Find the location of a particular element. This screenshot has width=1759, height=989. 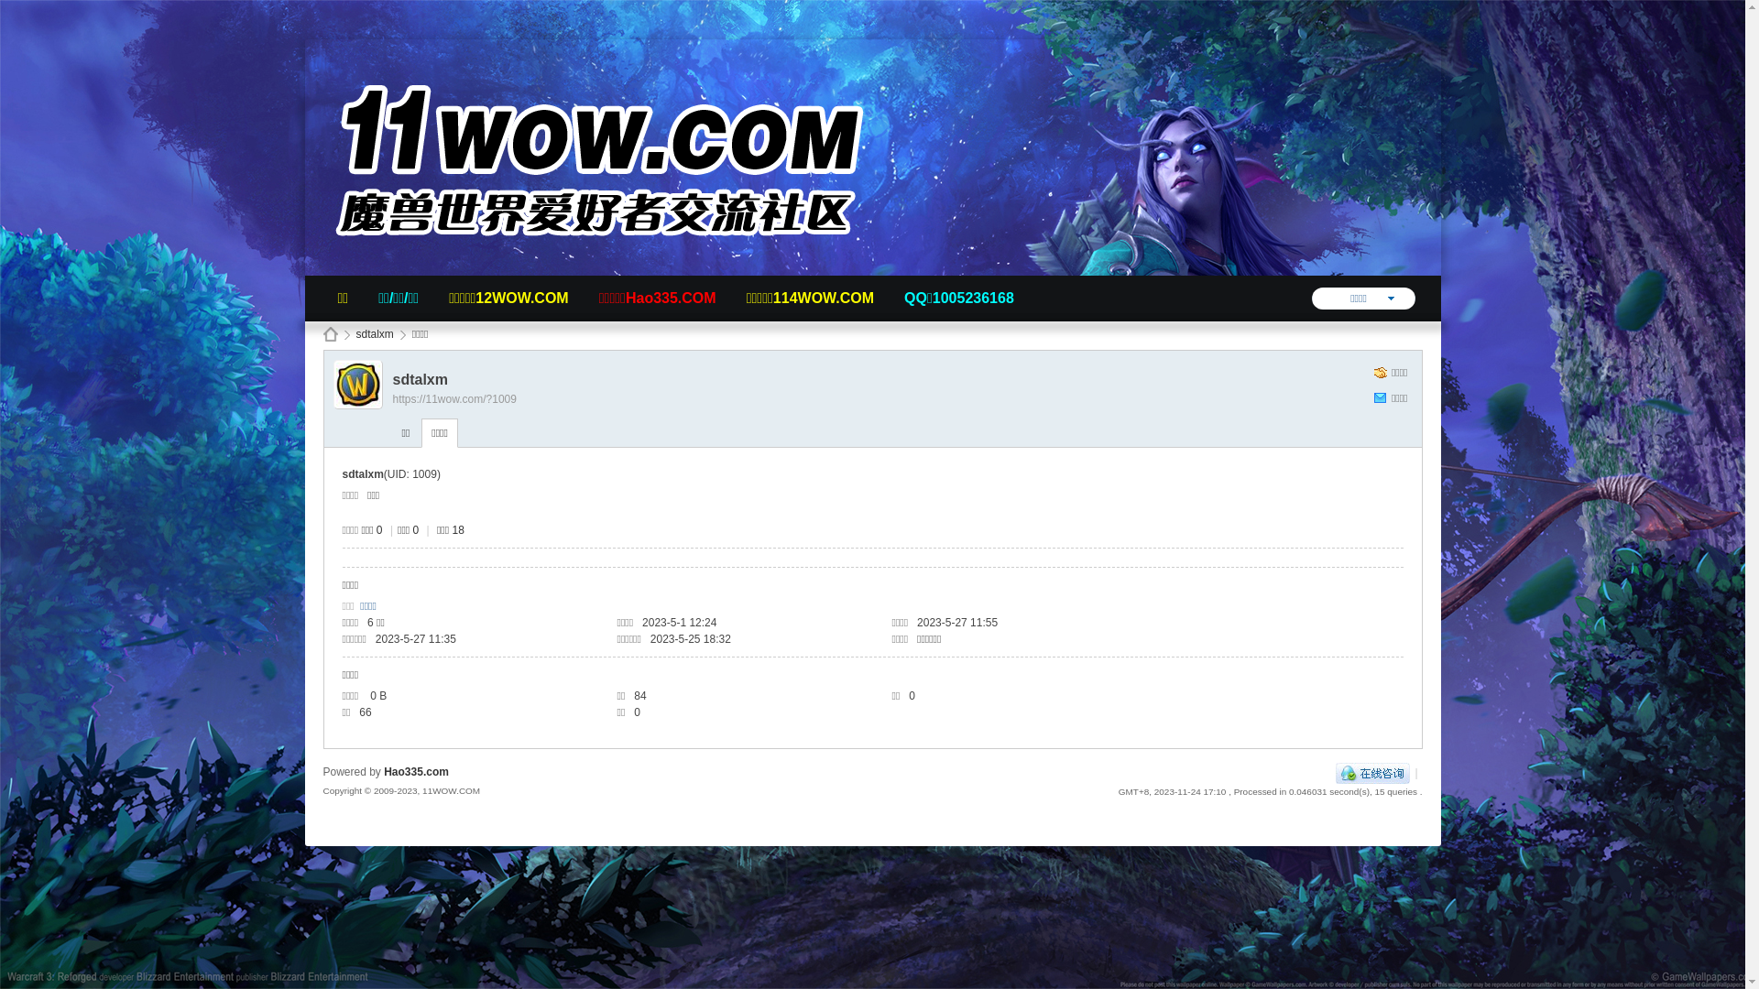

Hao335.com is located at coordinates (416, 772).